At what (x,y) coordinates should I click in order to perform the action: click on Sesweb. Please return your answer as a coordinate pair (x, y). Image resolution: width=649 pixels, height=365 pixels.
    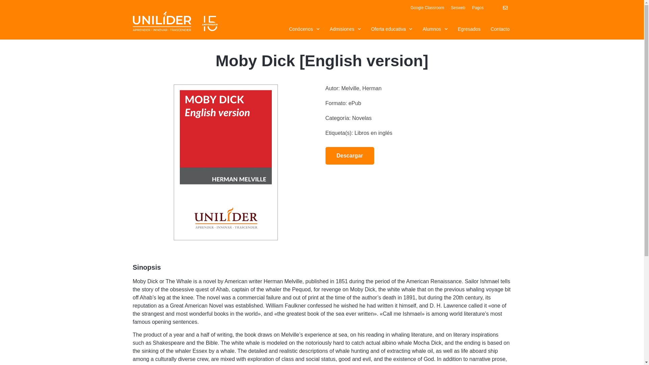
    Looking at the image, I should click on (458, 8).